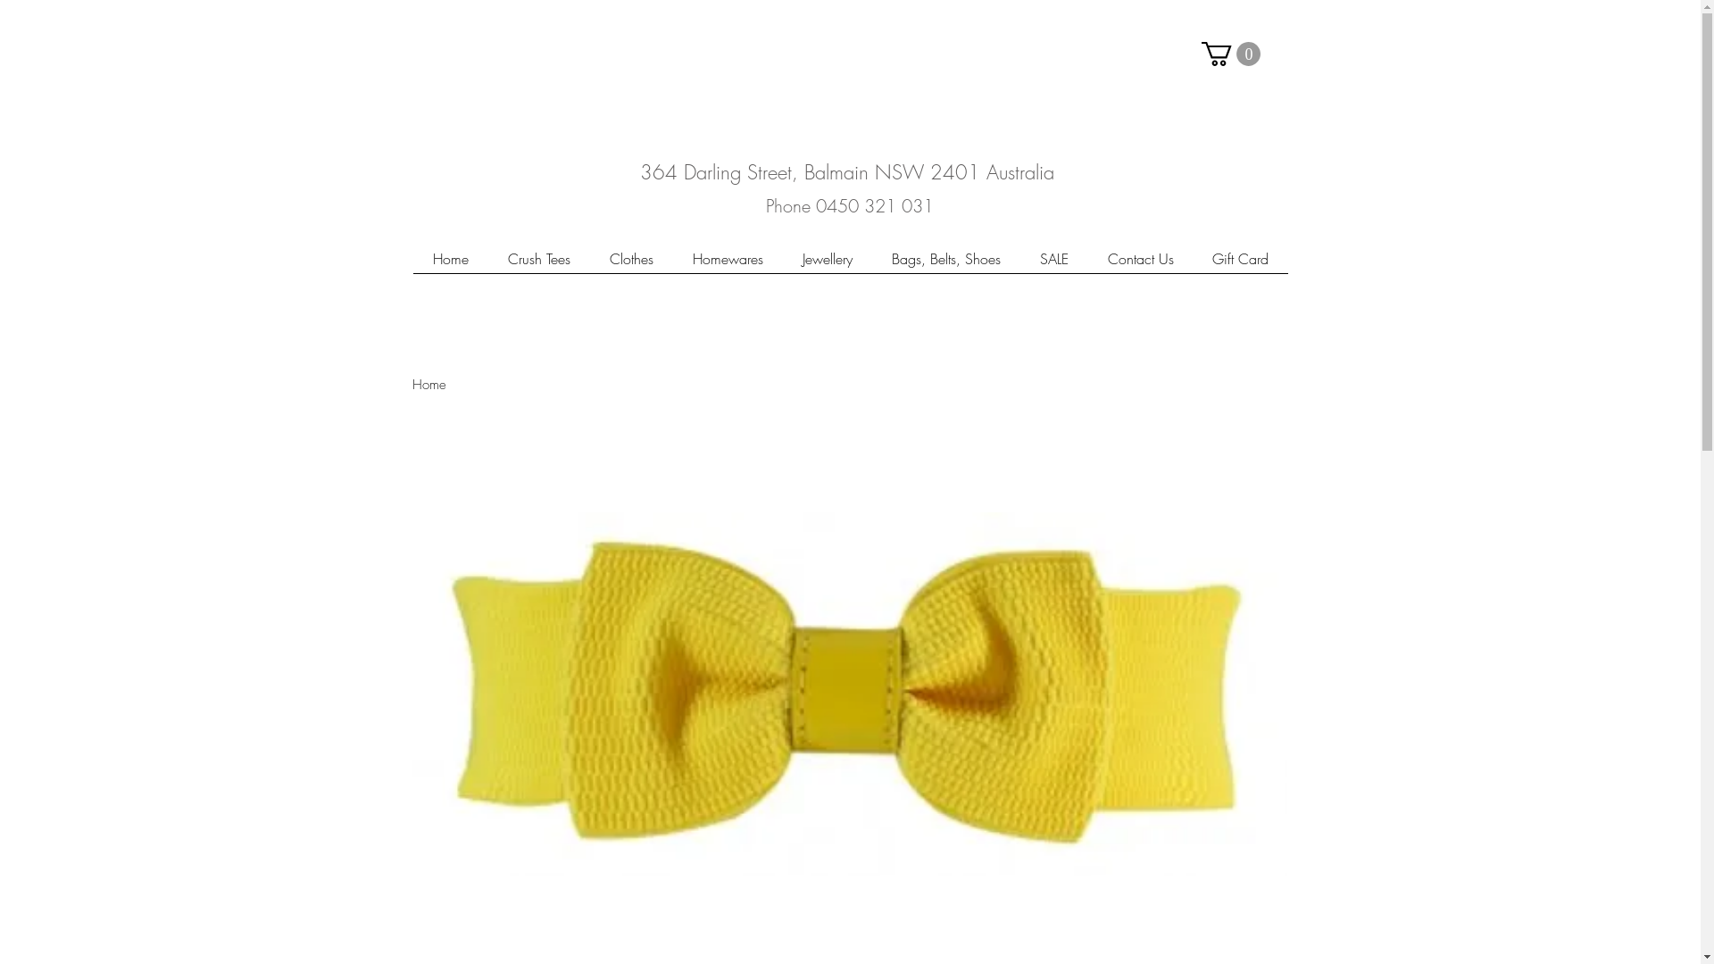 This screenshot has width=1714, height=964. What do you see at coordinates (1053, 264) in the screenshot?
I see `SALE` at bounding box center [1053, 264].